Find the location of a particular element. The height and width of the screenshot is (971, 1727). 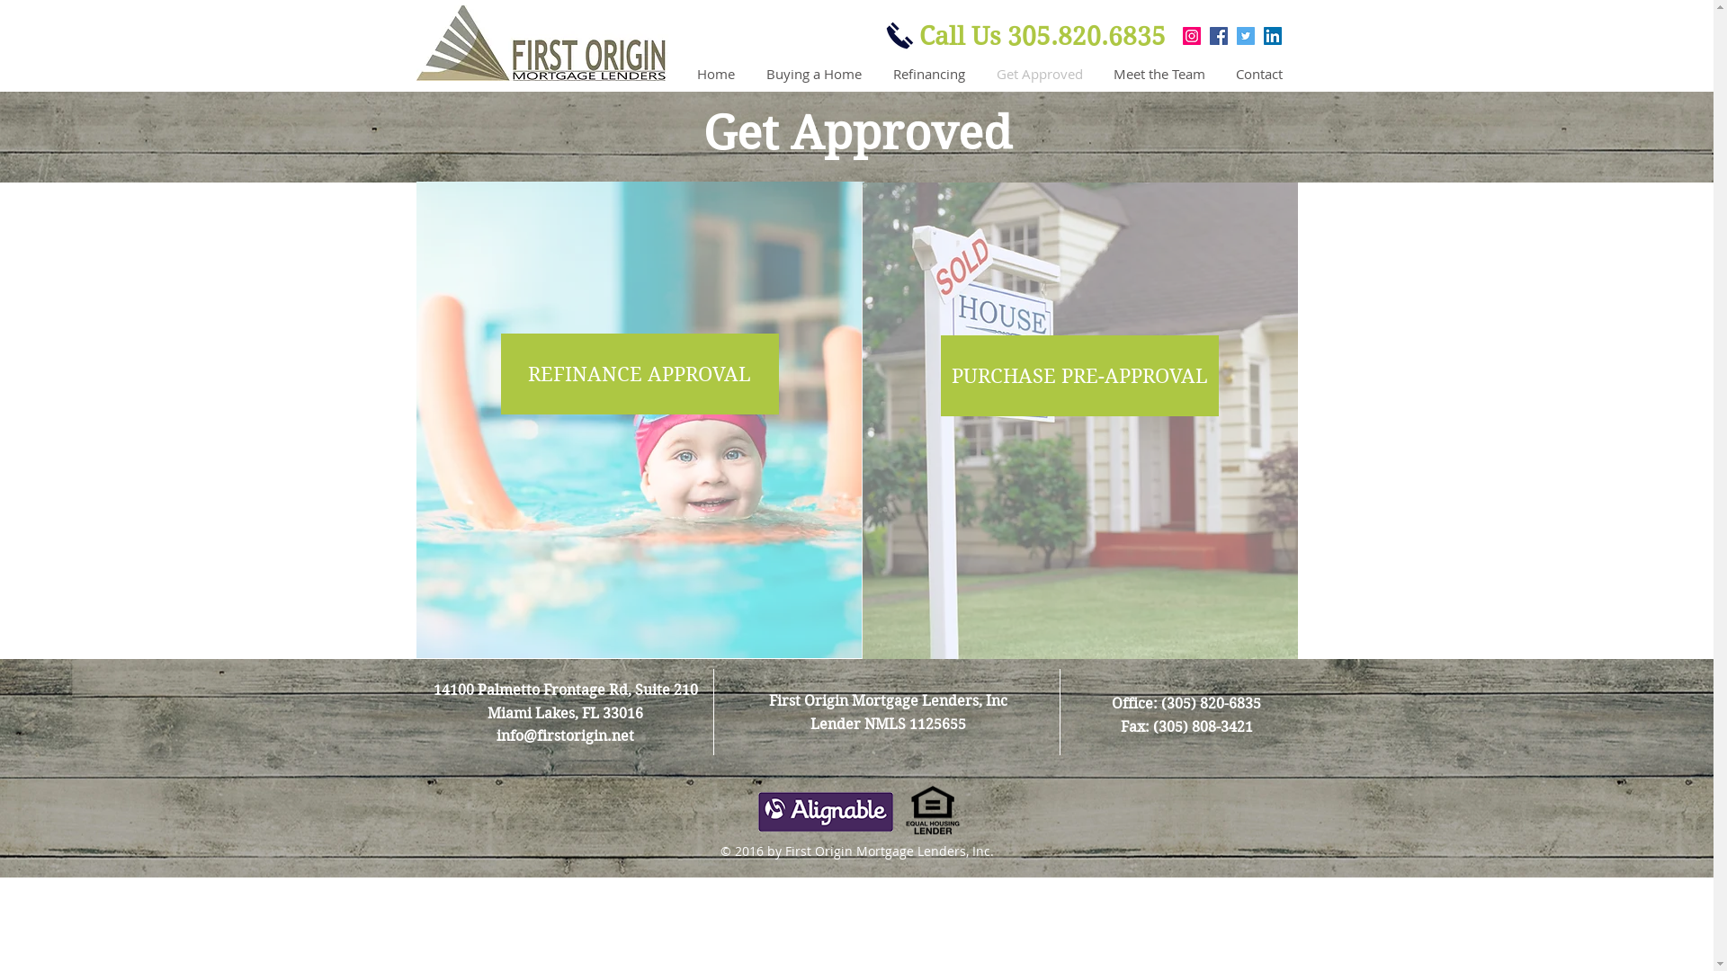

info@firstorigin.net is located at coordinates (565, 735).